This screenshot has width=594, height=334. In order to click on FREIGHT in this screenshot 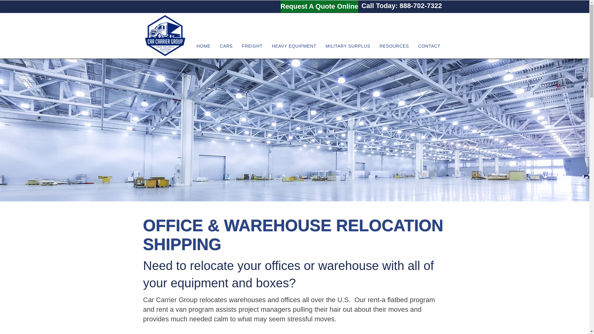, I will do `click(252, 46)`.